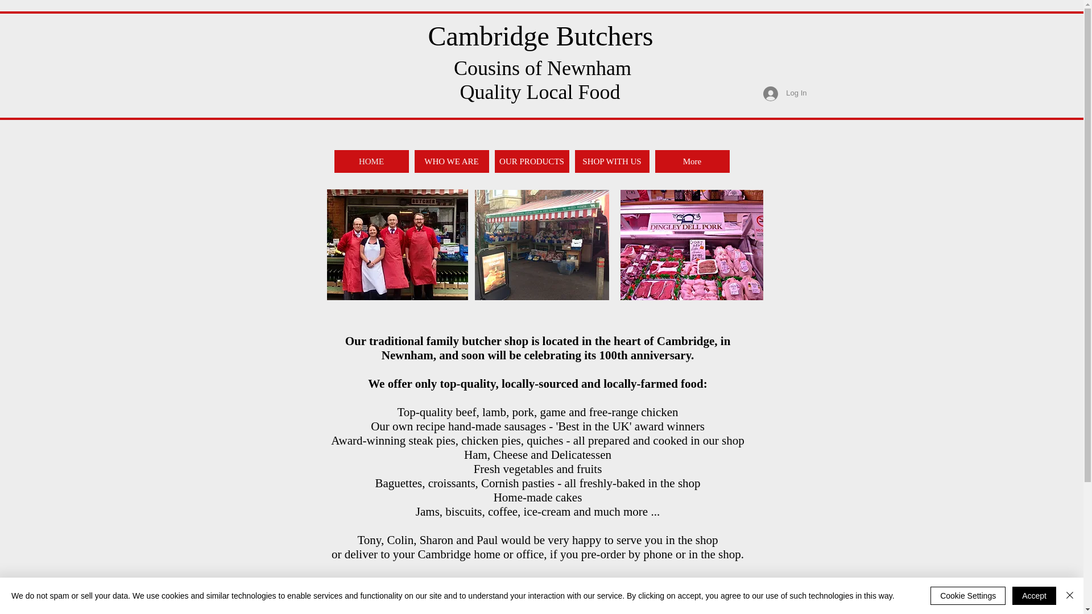  What do you see at coordinates (968, 596) in the screenshot?
I see `Cookie Settings` at bounding box center [968, 596].